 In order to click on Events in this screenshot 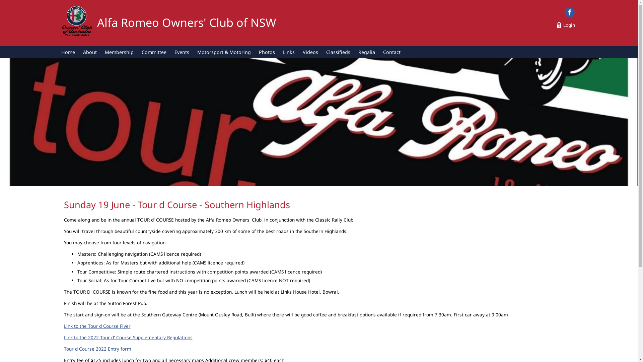, I will do `click(182, 52)`.